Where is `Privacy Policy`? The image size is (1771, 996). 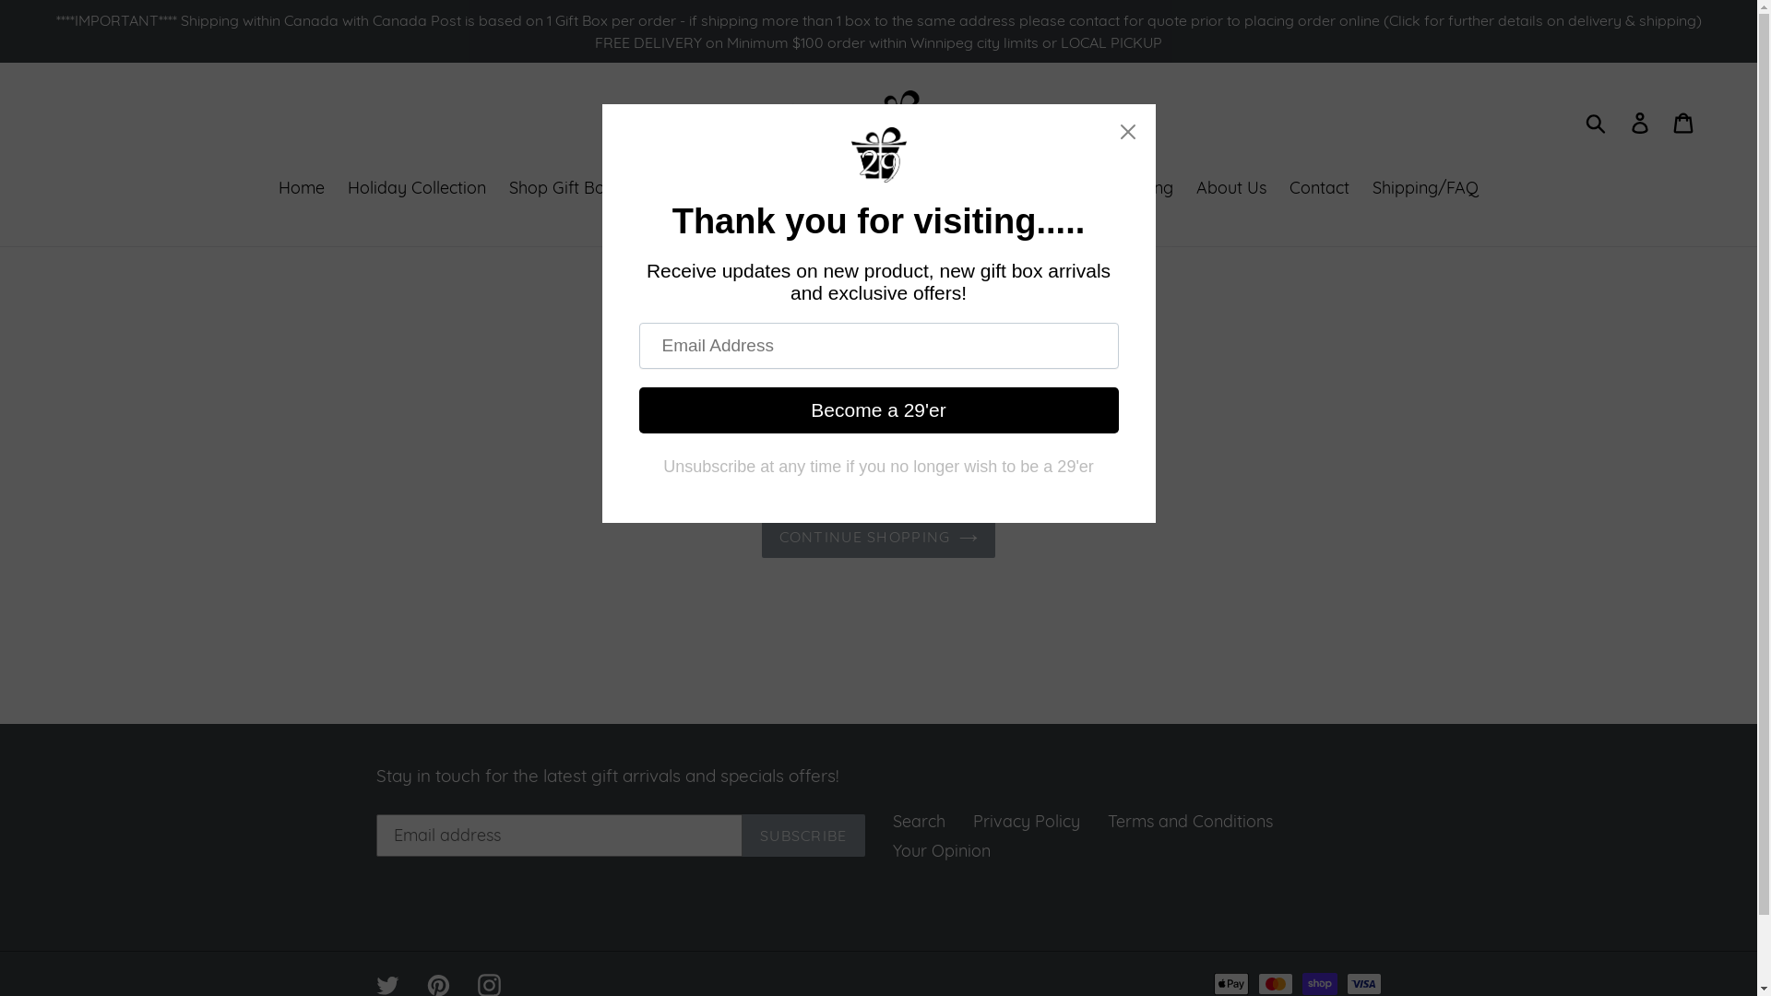
Privacy Policy is located at coordinates (1026, 821).